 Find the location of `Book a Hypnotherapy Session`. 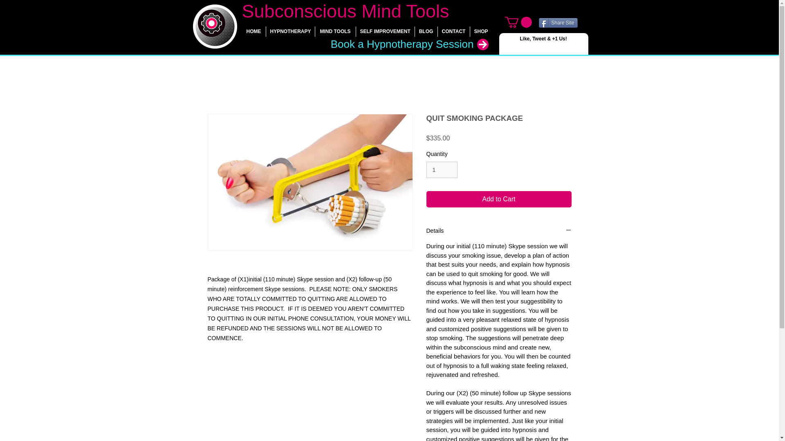

Book a Hypnotherapy Session is located at coordinates (401, 44).